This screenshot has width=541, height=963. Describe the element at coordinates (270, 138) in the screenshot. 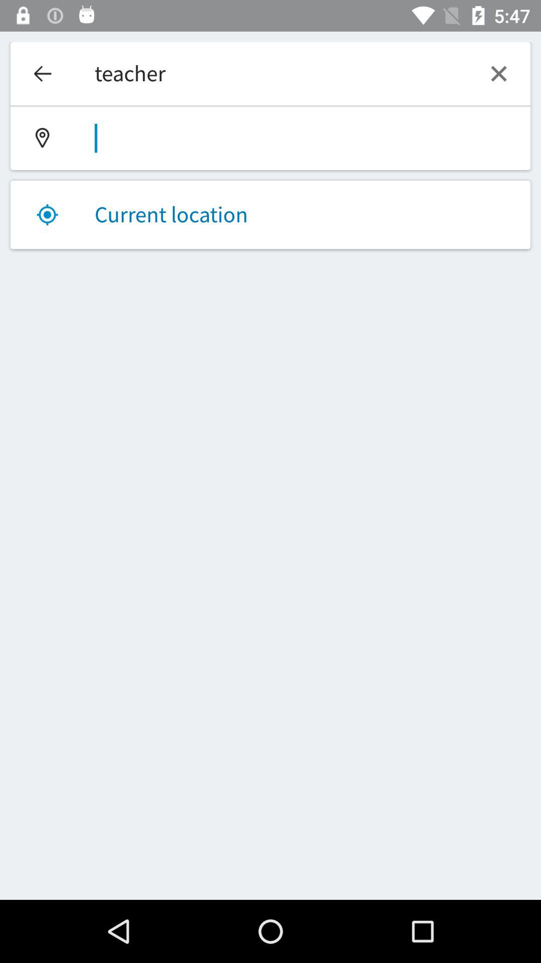

I see `location field` at that location.